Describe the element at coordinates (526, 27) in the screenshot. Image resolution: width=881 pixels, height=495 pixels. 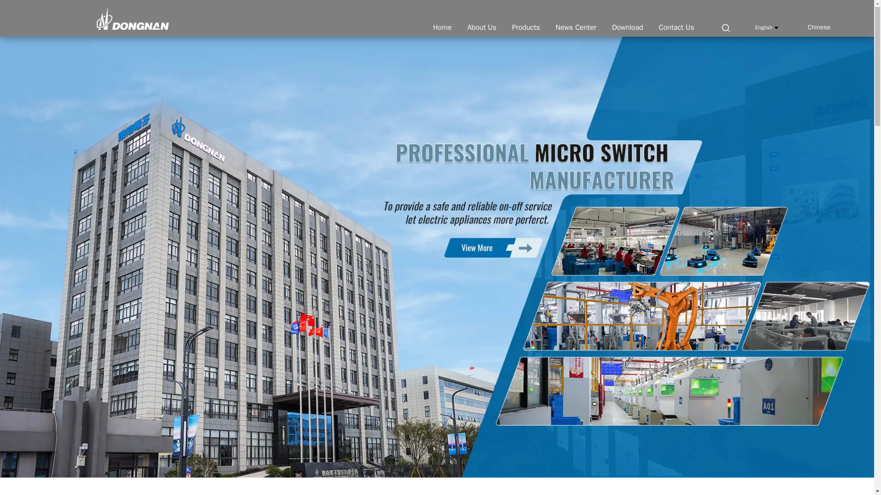
I see `Products` at that location.